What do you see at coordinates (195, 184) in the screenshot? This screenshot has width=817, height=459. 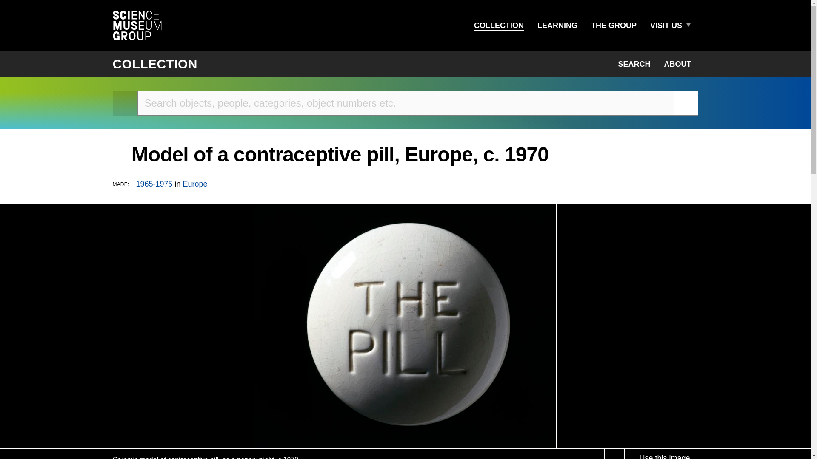 I see `Europe` at bounding box center [195, 184].